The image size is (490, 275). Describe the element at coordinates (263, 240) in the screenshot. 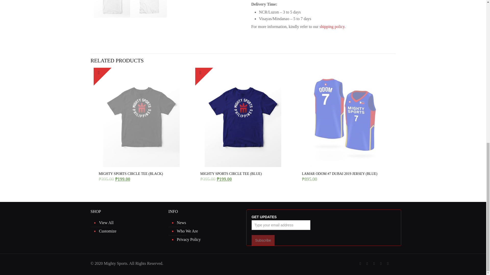

I see `Subscribe` at that location.